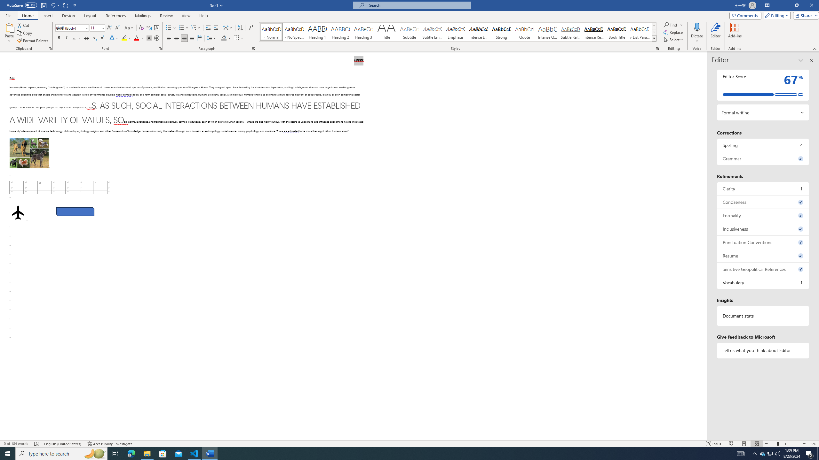  What do you see at coordinates (409, 32) in the screenshot?
I see `Subtitle` at bounding box center [409, 32].